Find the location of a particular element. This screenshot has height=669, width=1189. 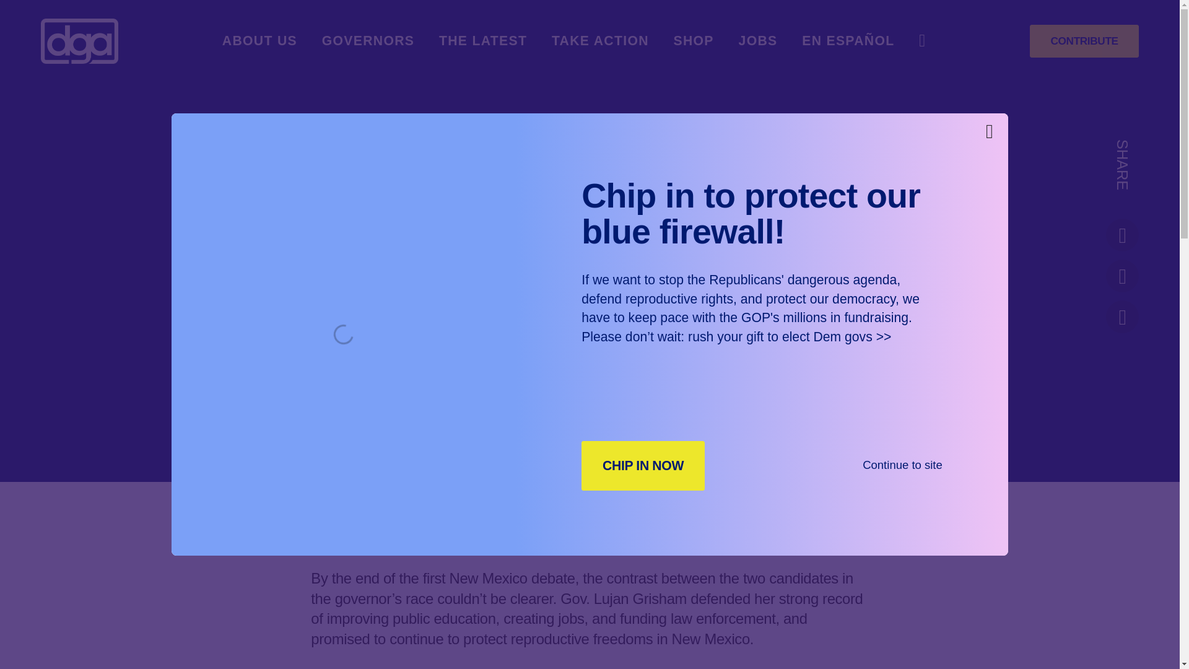

CHIP IN NOW is located at coordinates (643, 465).